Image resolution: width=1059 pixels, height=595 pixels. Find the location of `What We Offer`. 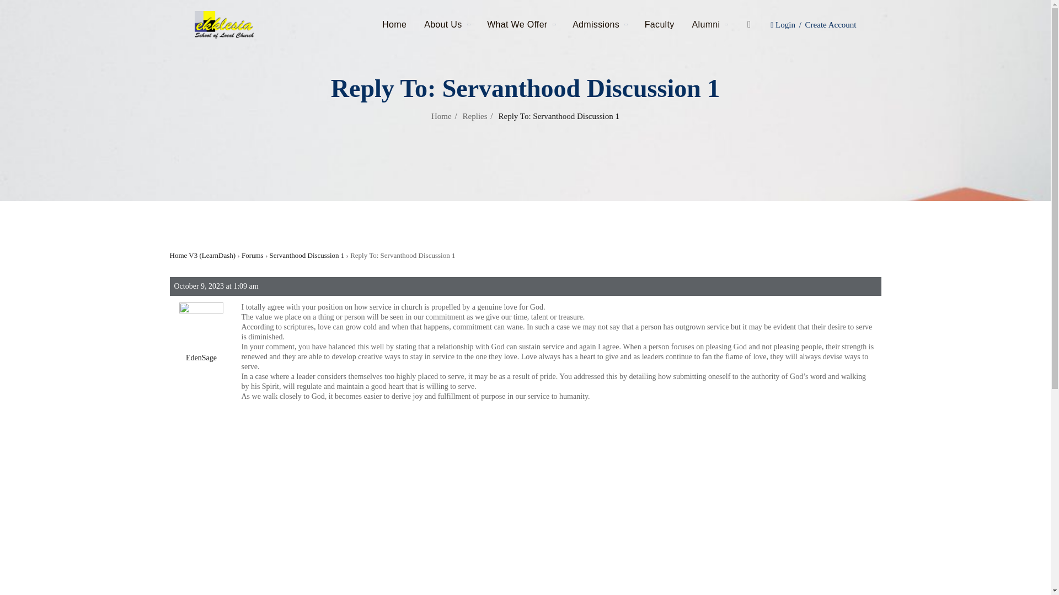

What We Offer is located at coordinates (521, 24).